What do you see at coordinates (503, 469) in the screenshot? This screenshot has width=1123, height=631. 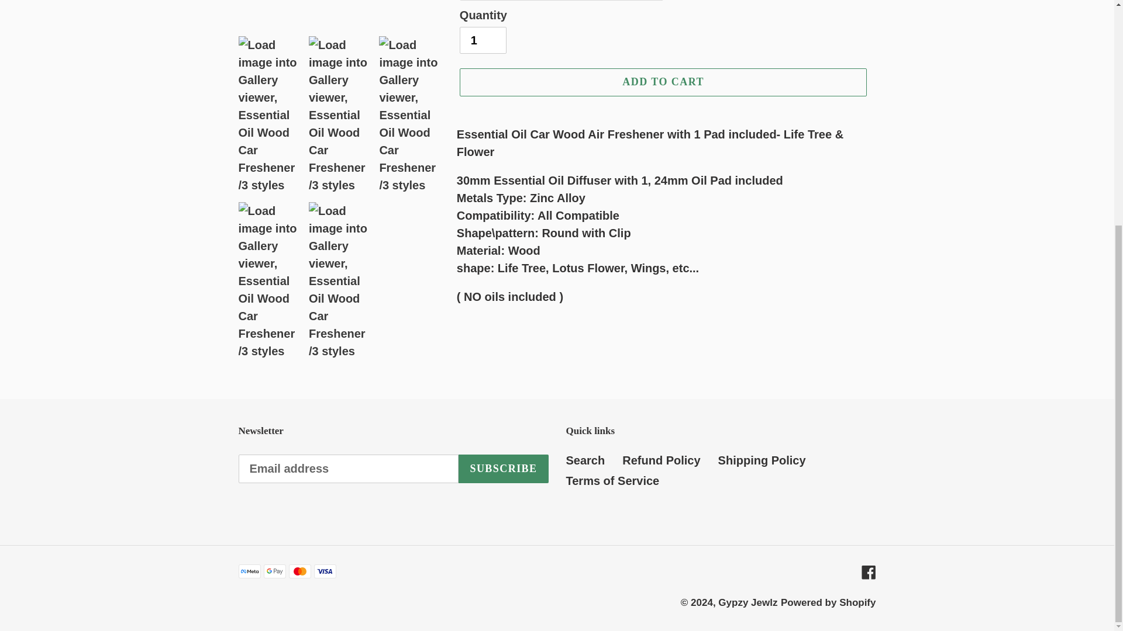 I see `SUBSCRIBE` at bounding box center [503, 469].